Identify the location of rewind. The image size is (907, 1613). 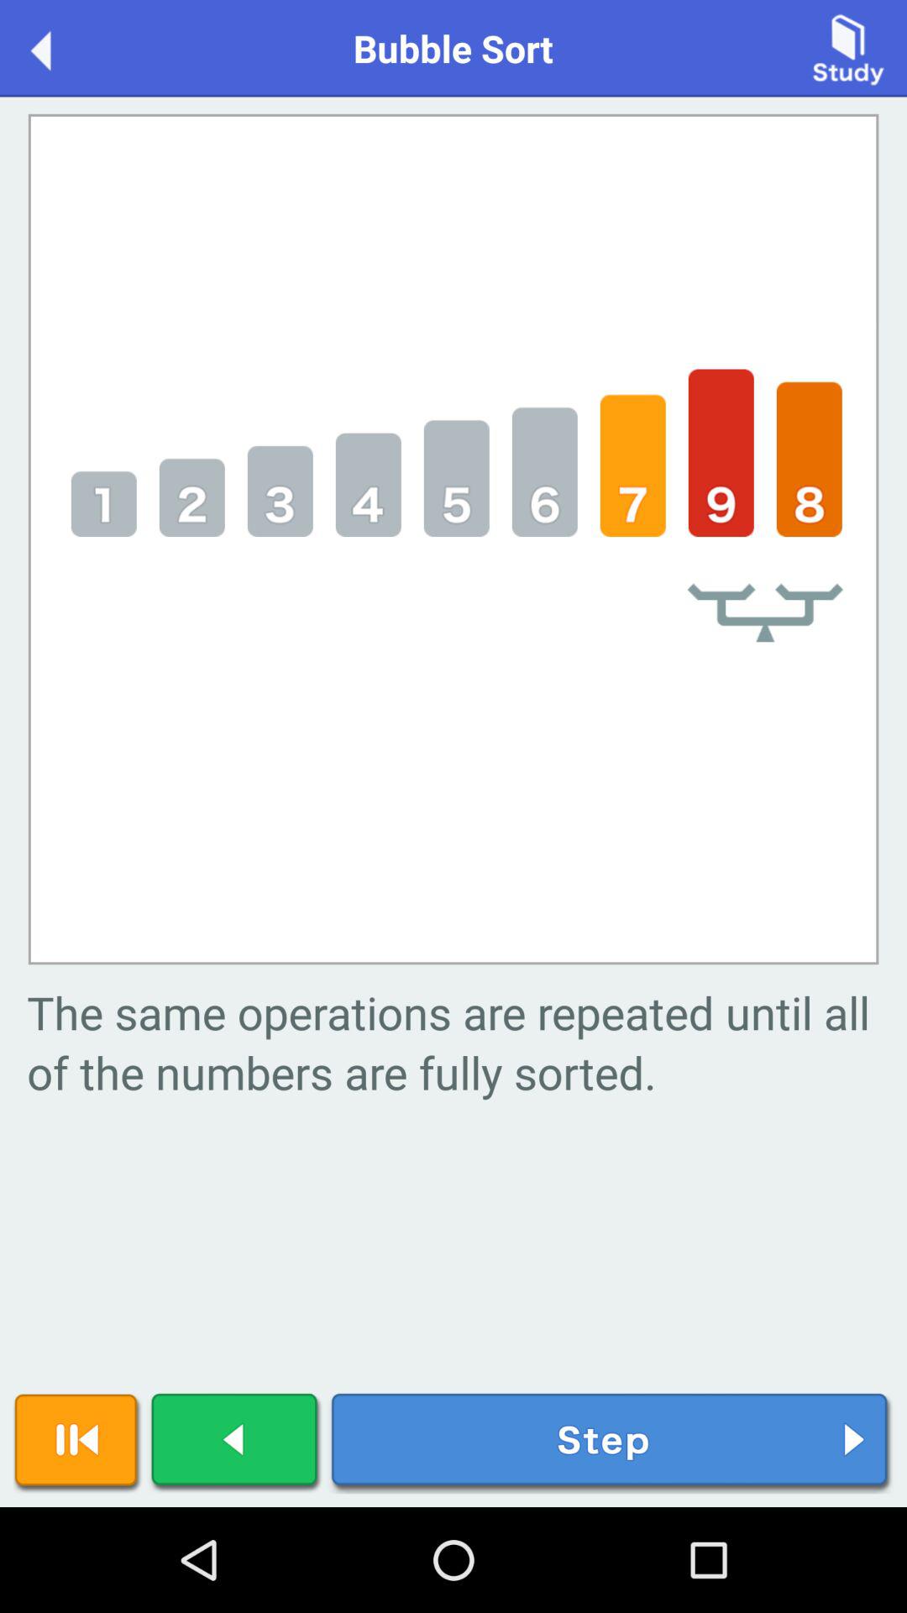
(77, 1443).